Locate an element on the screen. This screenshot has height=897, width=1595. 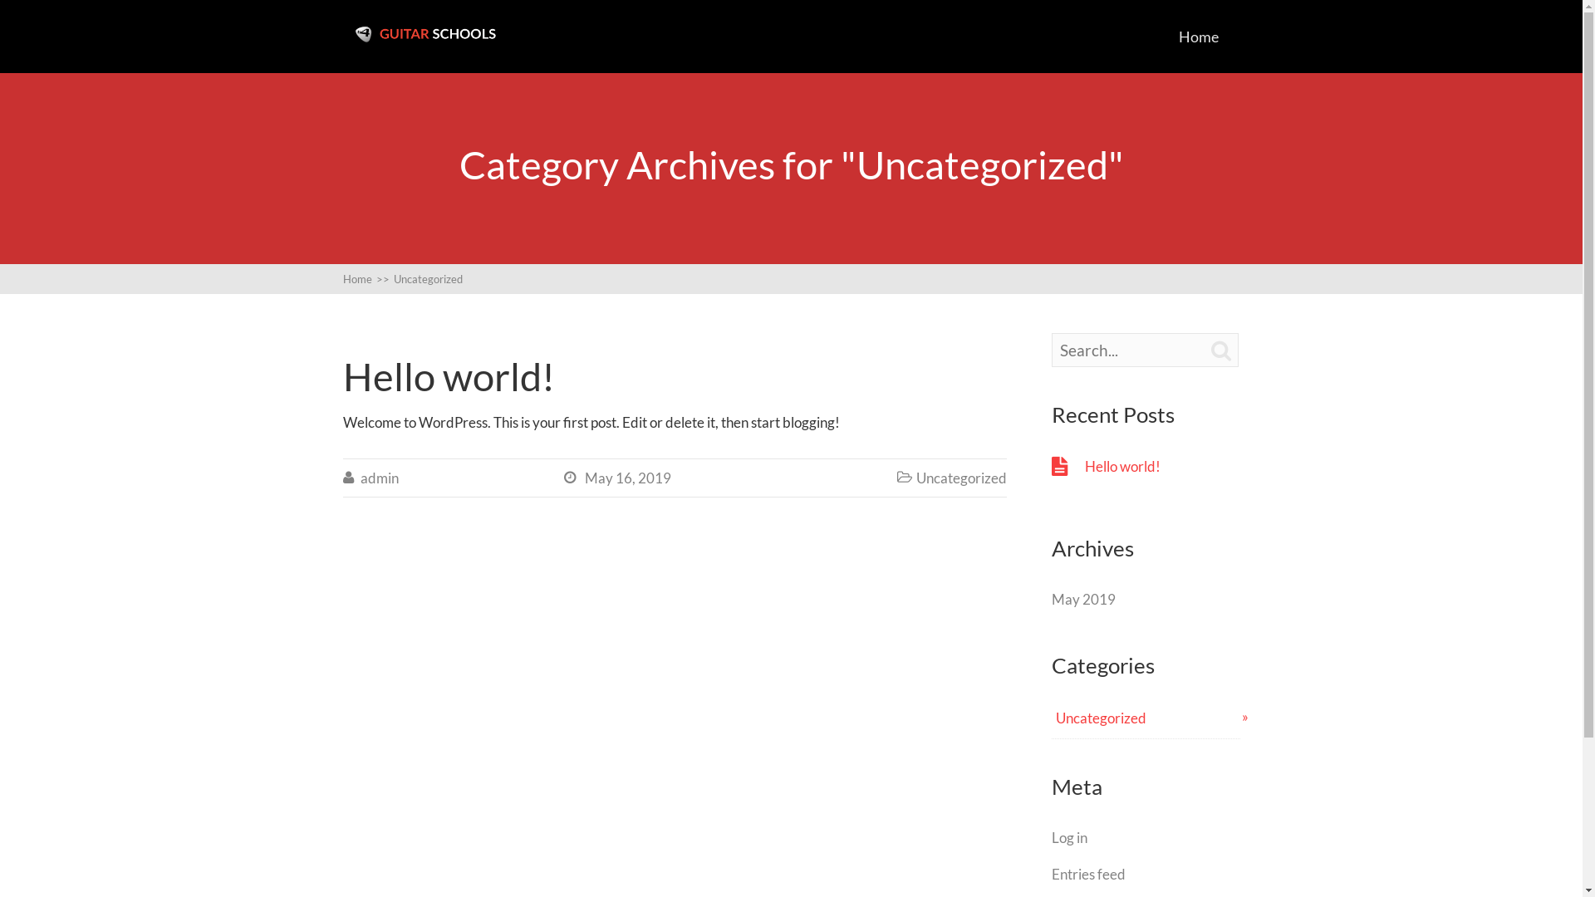
Hello world! is located at coordinates (449, 376).